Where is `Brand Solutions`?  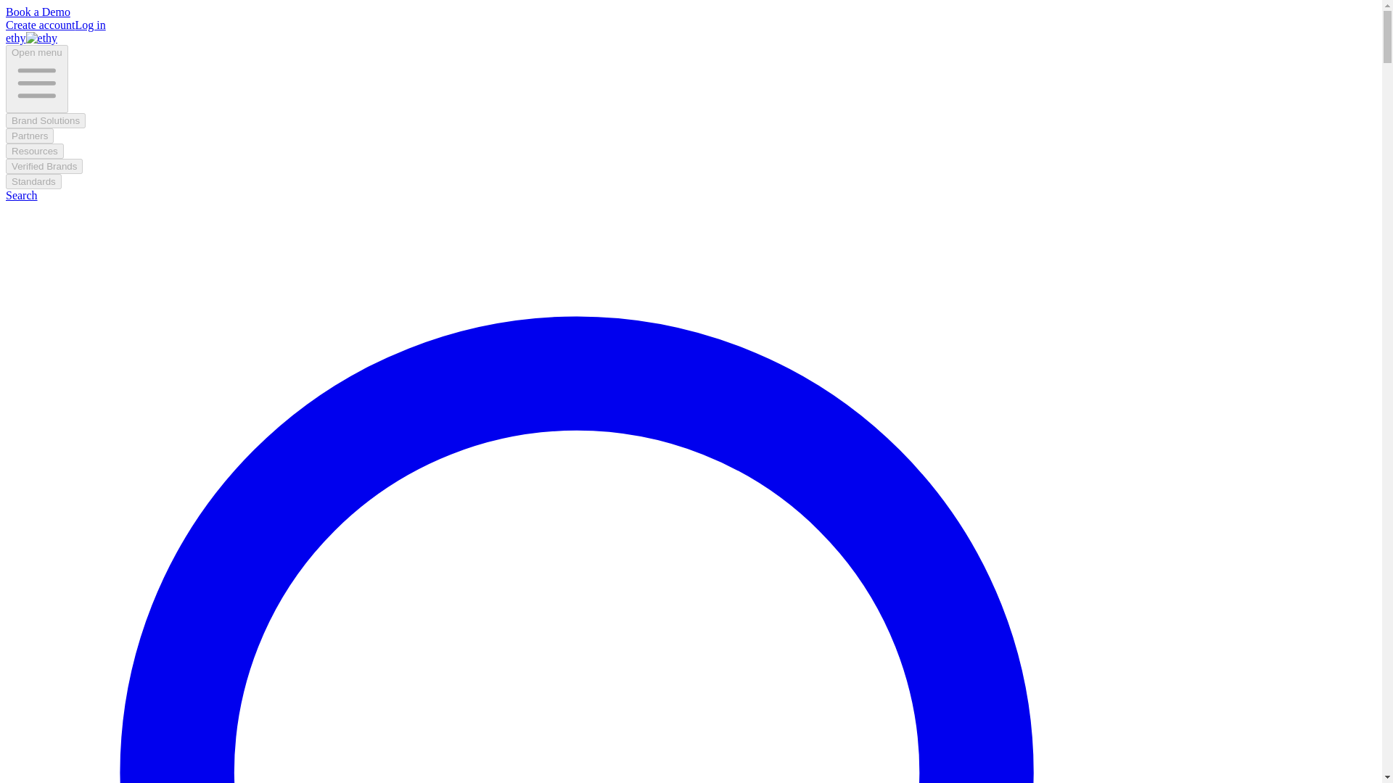 Brand Solutions is located at coordinates (45, 120).